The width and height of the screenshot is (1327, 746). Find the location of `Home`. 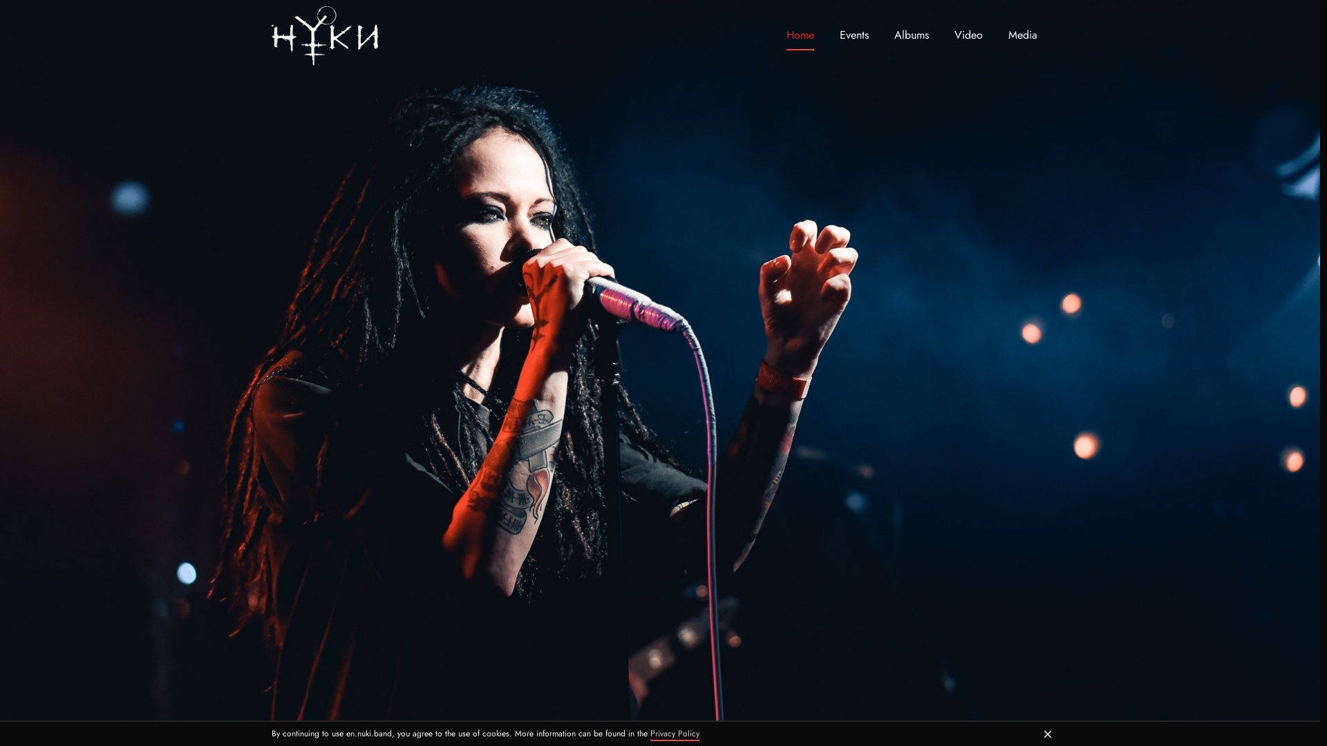

Home is located at coordinates (800, 36).